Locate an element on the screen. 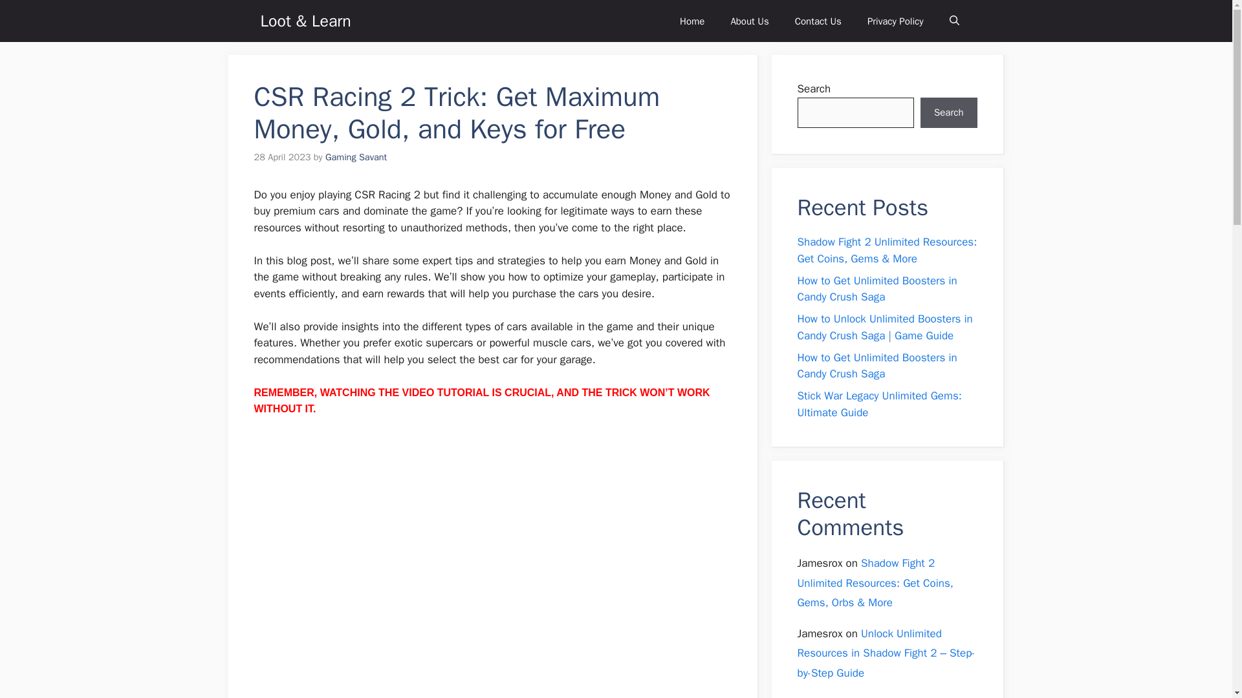  View all posts by Gaming Savant is located at coordinates (356, 156).